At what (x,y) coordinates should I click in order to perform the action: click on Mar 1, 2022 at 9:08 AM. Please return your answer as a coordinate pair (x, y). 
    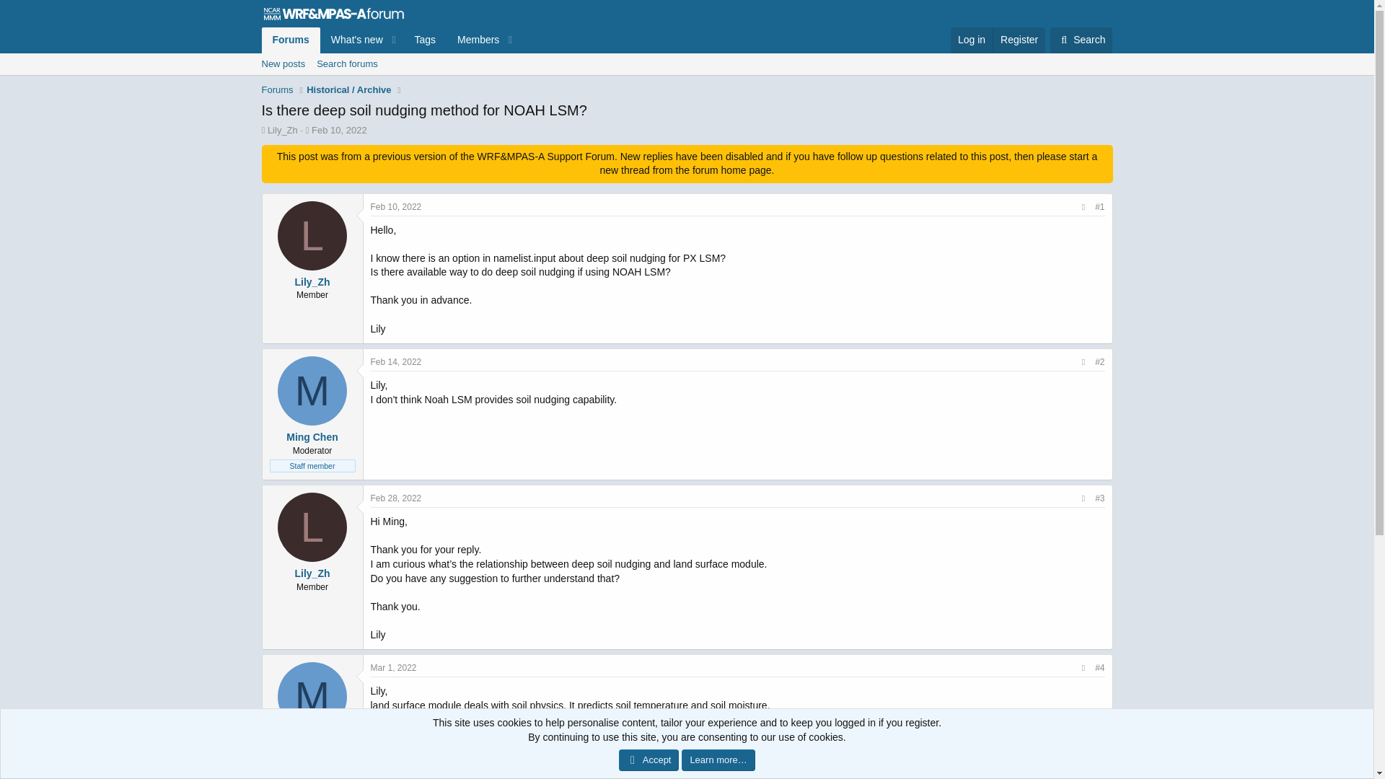
    Looking at the image, I should click on (283, 63).